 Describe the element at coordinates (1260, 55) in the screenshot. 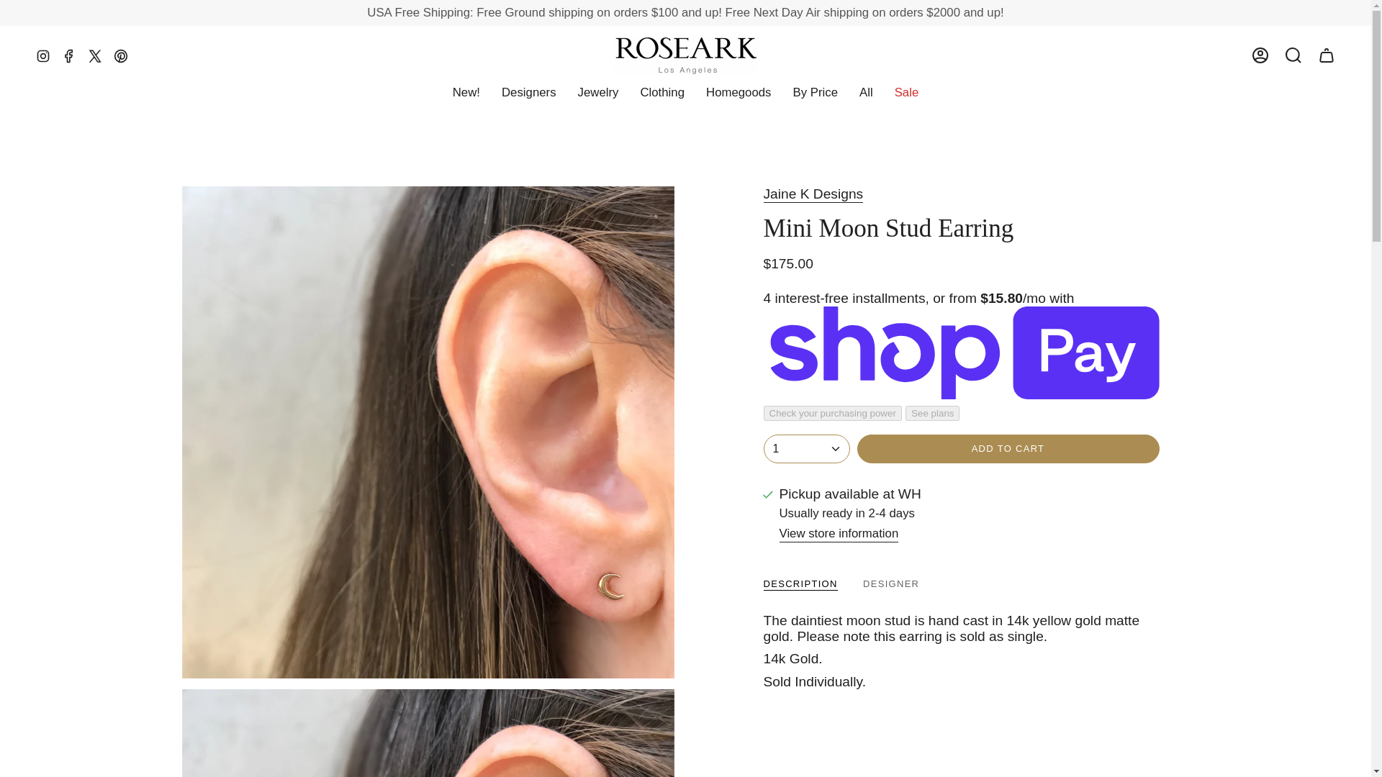

I see `My Account` at that location.